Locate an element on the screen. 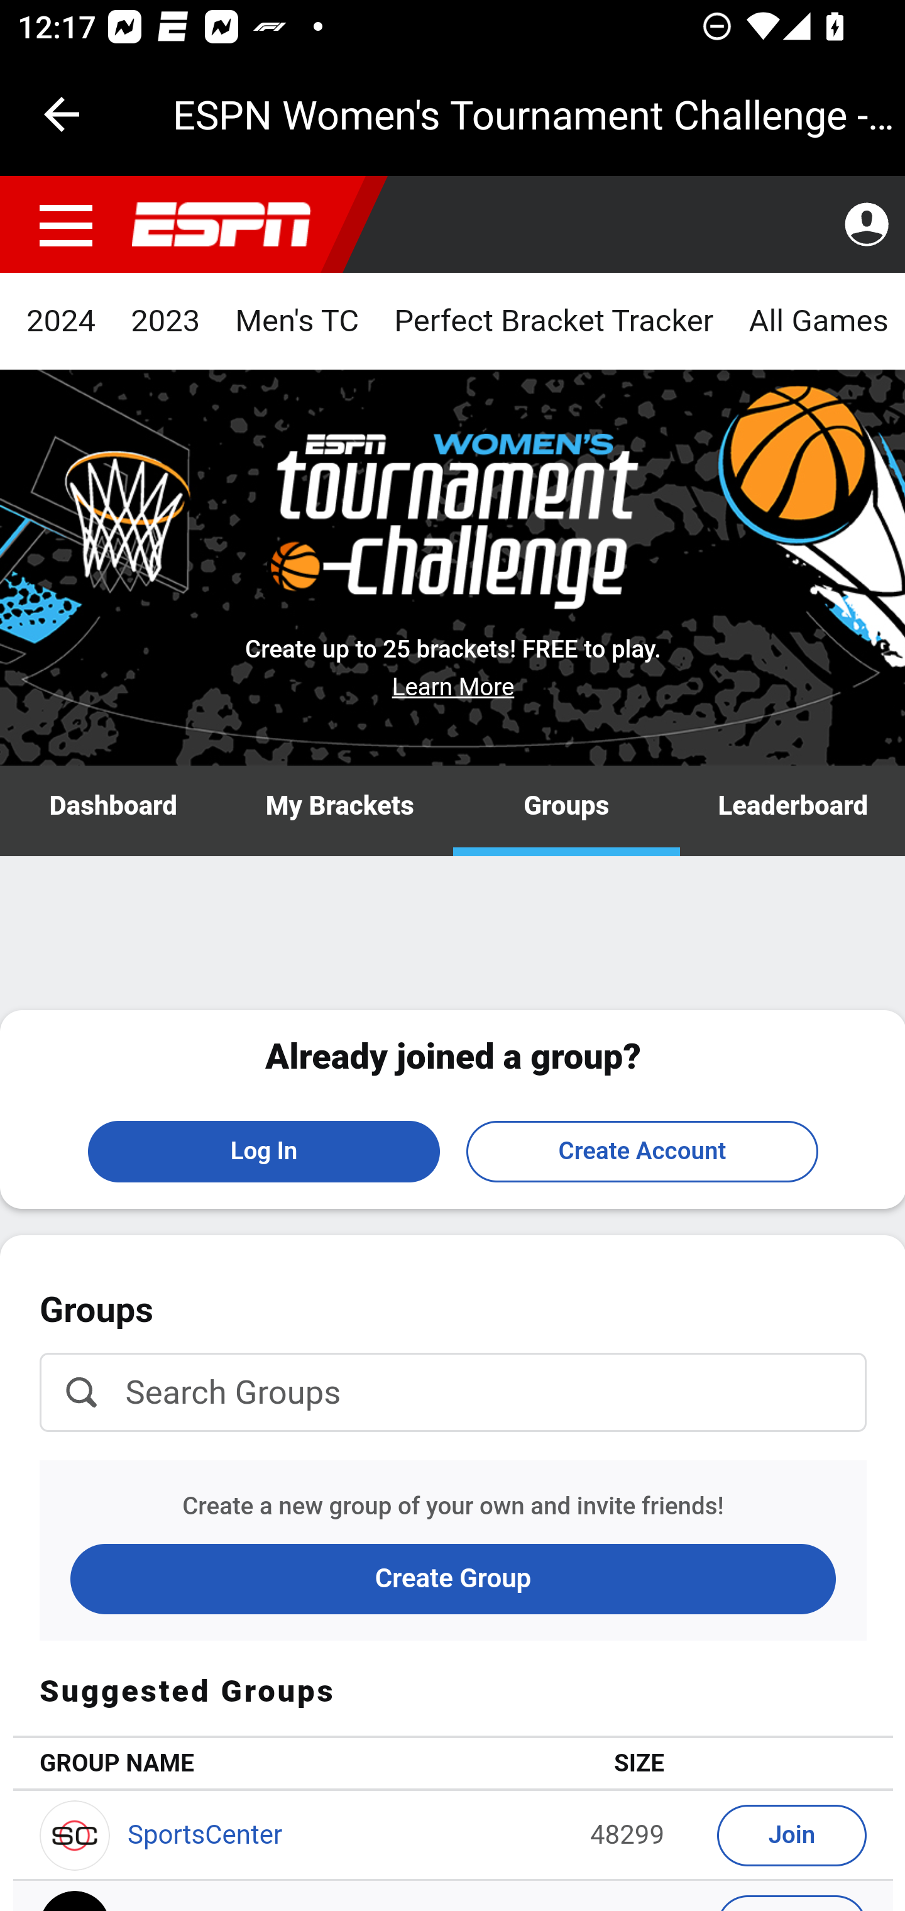 This screenshot has height=1911, width=905. Navigate up is located at coordinates (62, 114).